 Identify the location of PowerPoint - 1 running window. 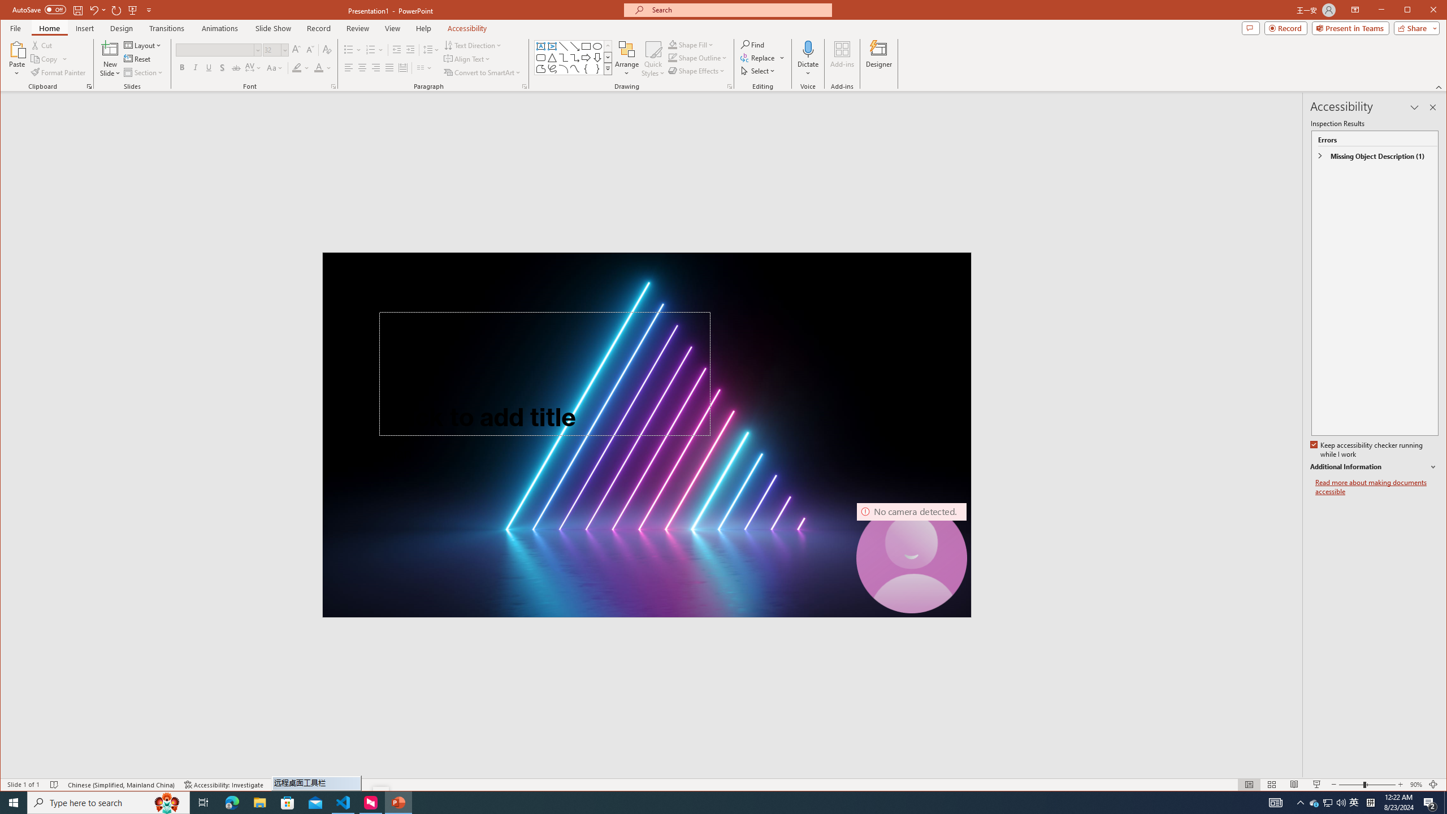
(398, 803).